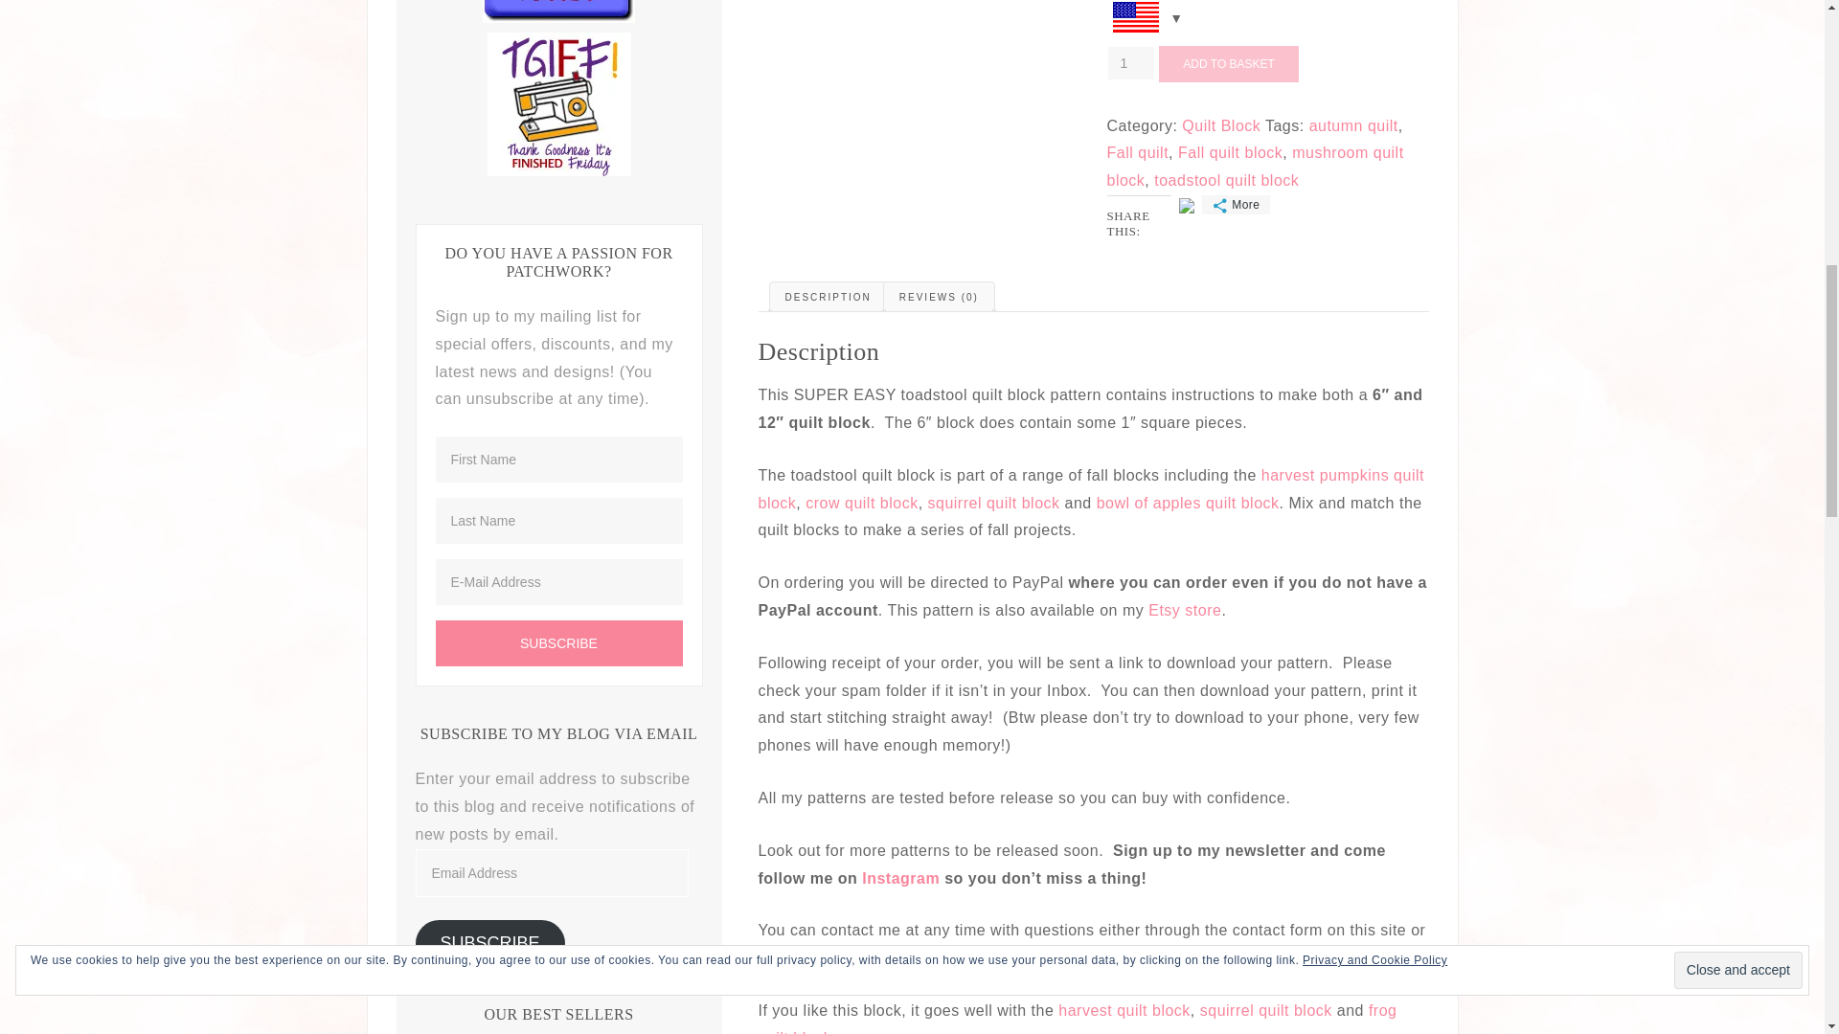 The height and width of the screenshot is (1034, 1839). Describe the element at coordinates (1230, 153) in the screenshot. I see `Fall quilt block` at that location.